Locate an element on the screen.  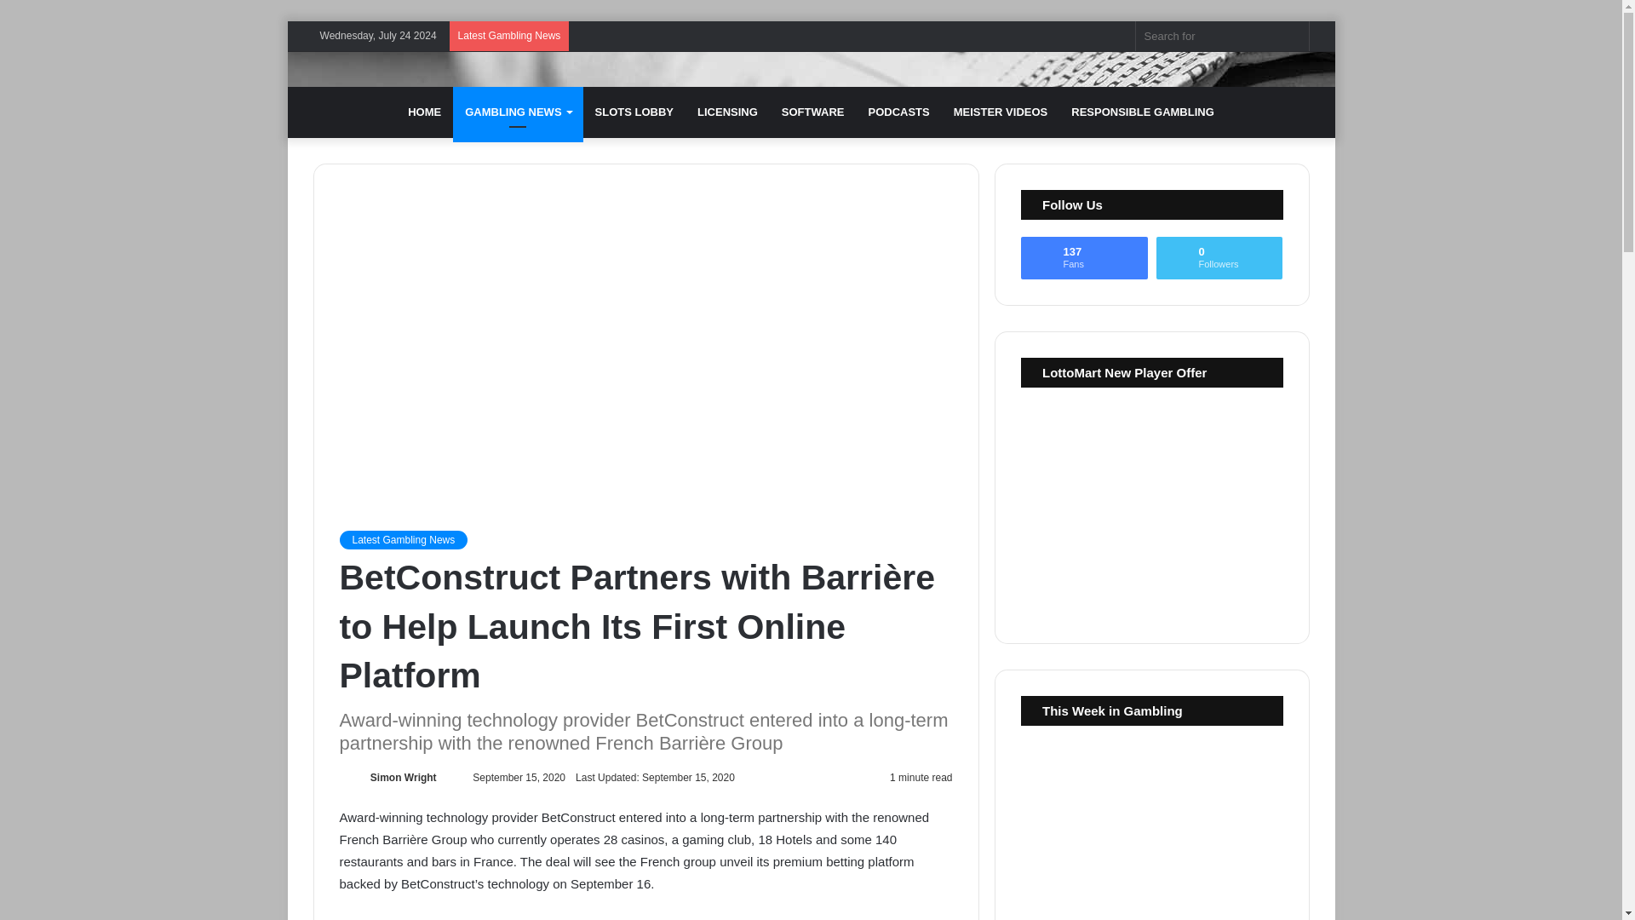
Latest Gambling News is located at coordinates (403, 540).